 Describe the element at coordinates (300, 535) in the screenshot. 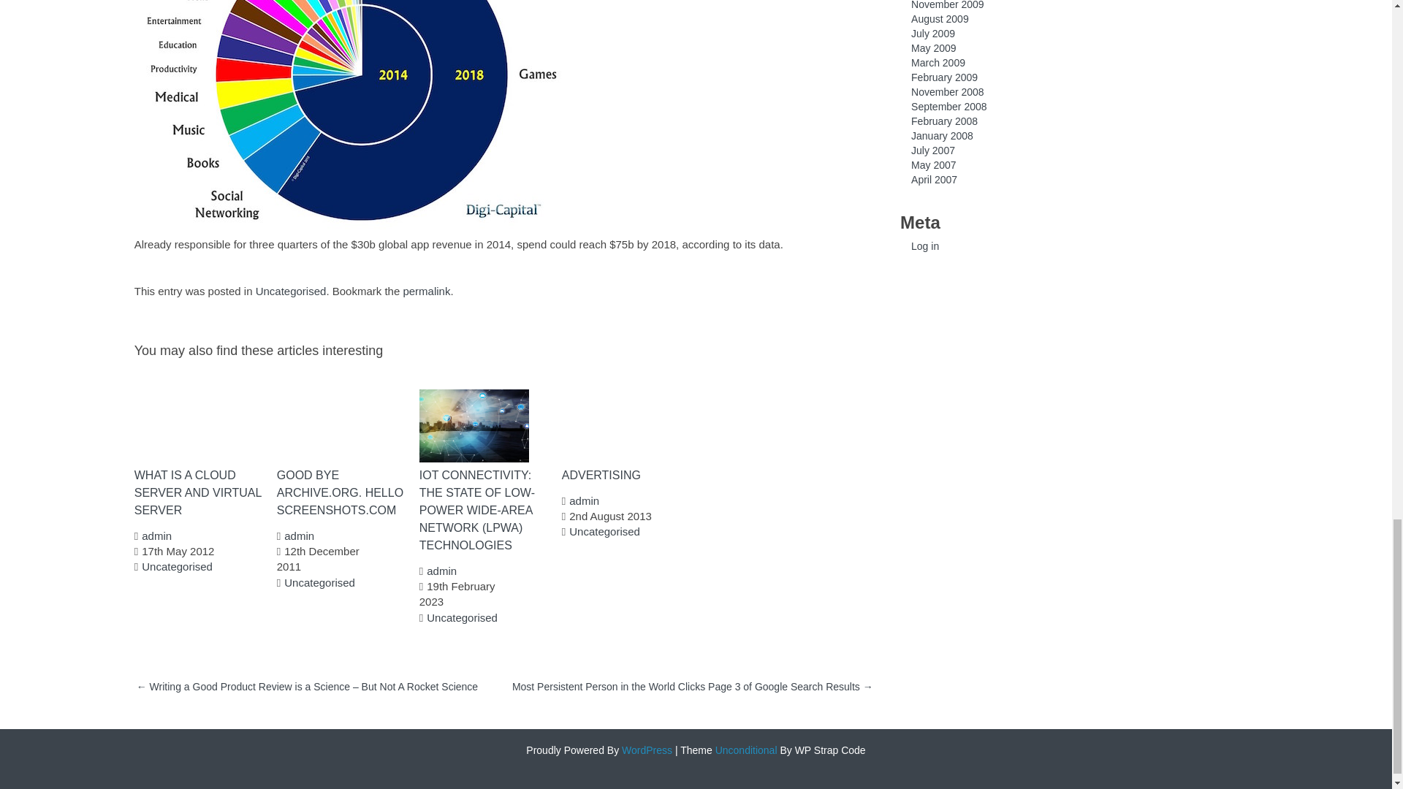

I see `admin` at that location.